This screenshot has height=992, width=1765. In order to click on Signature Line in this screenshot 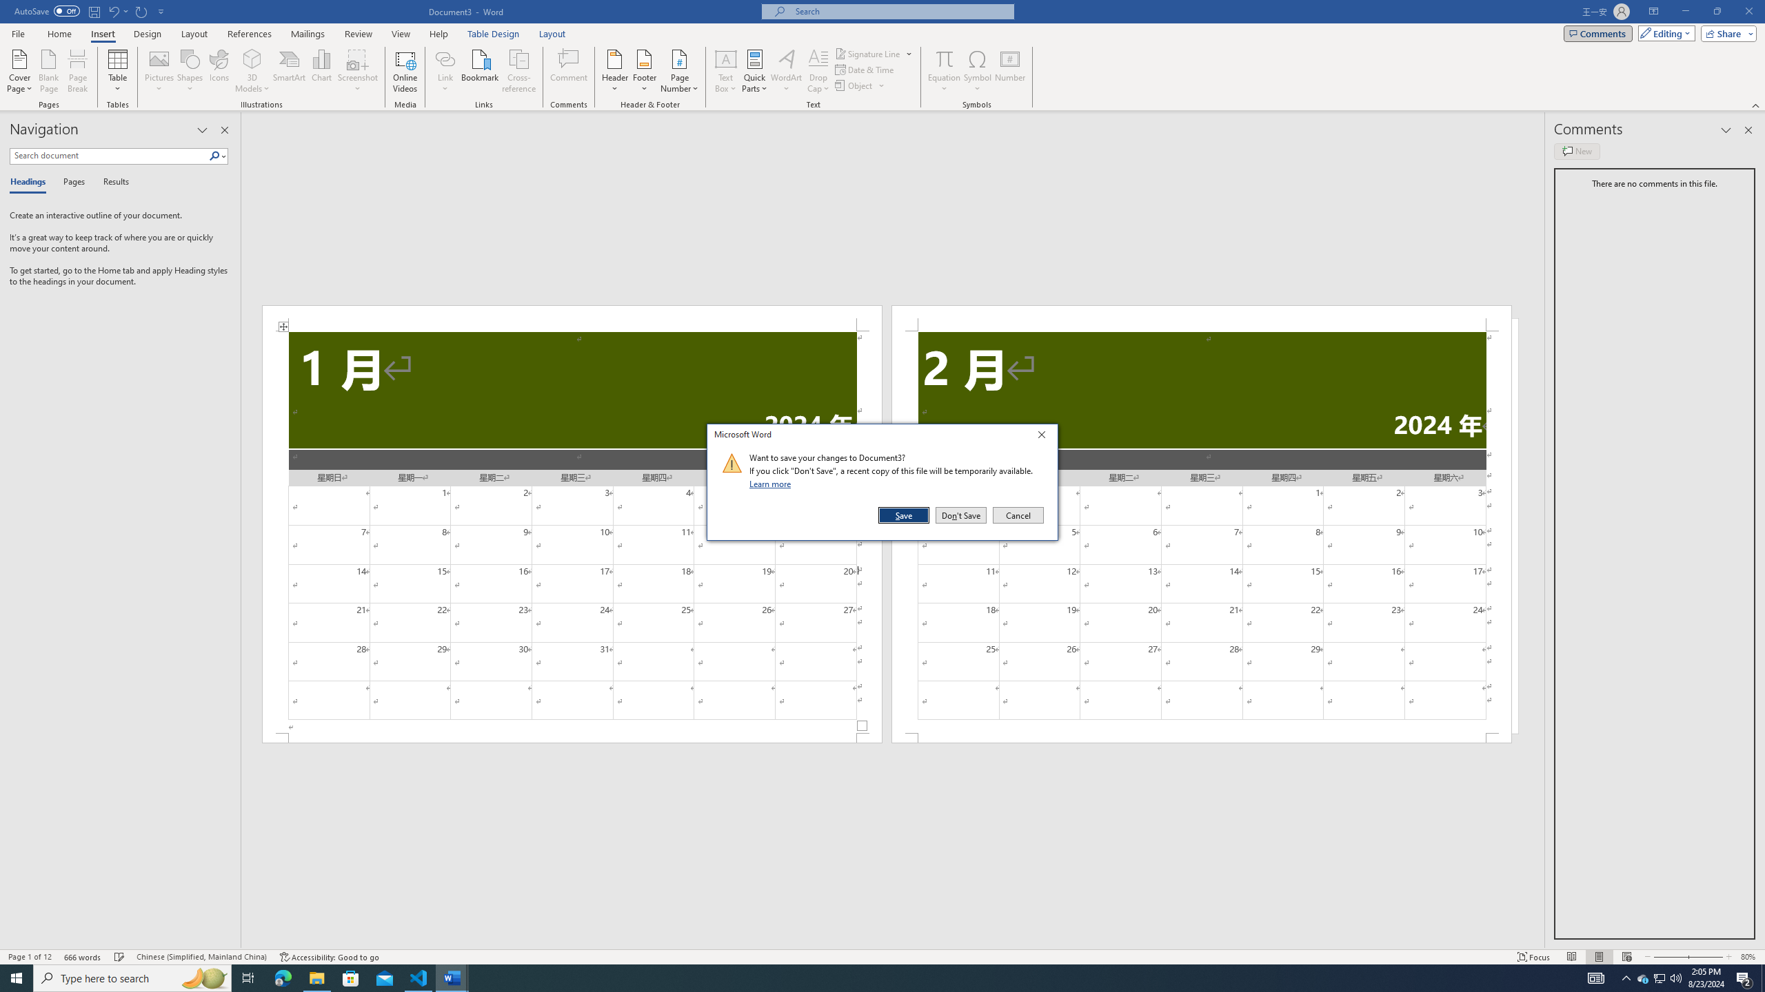, I will do `click(868, 54)`.